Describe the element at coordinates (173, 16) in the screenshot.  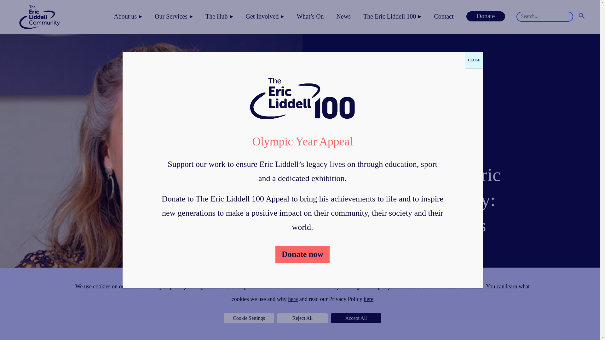
I see `Link to the Our services page` at that location.